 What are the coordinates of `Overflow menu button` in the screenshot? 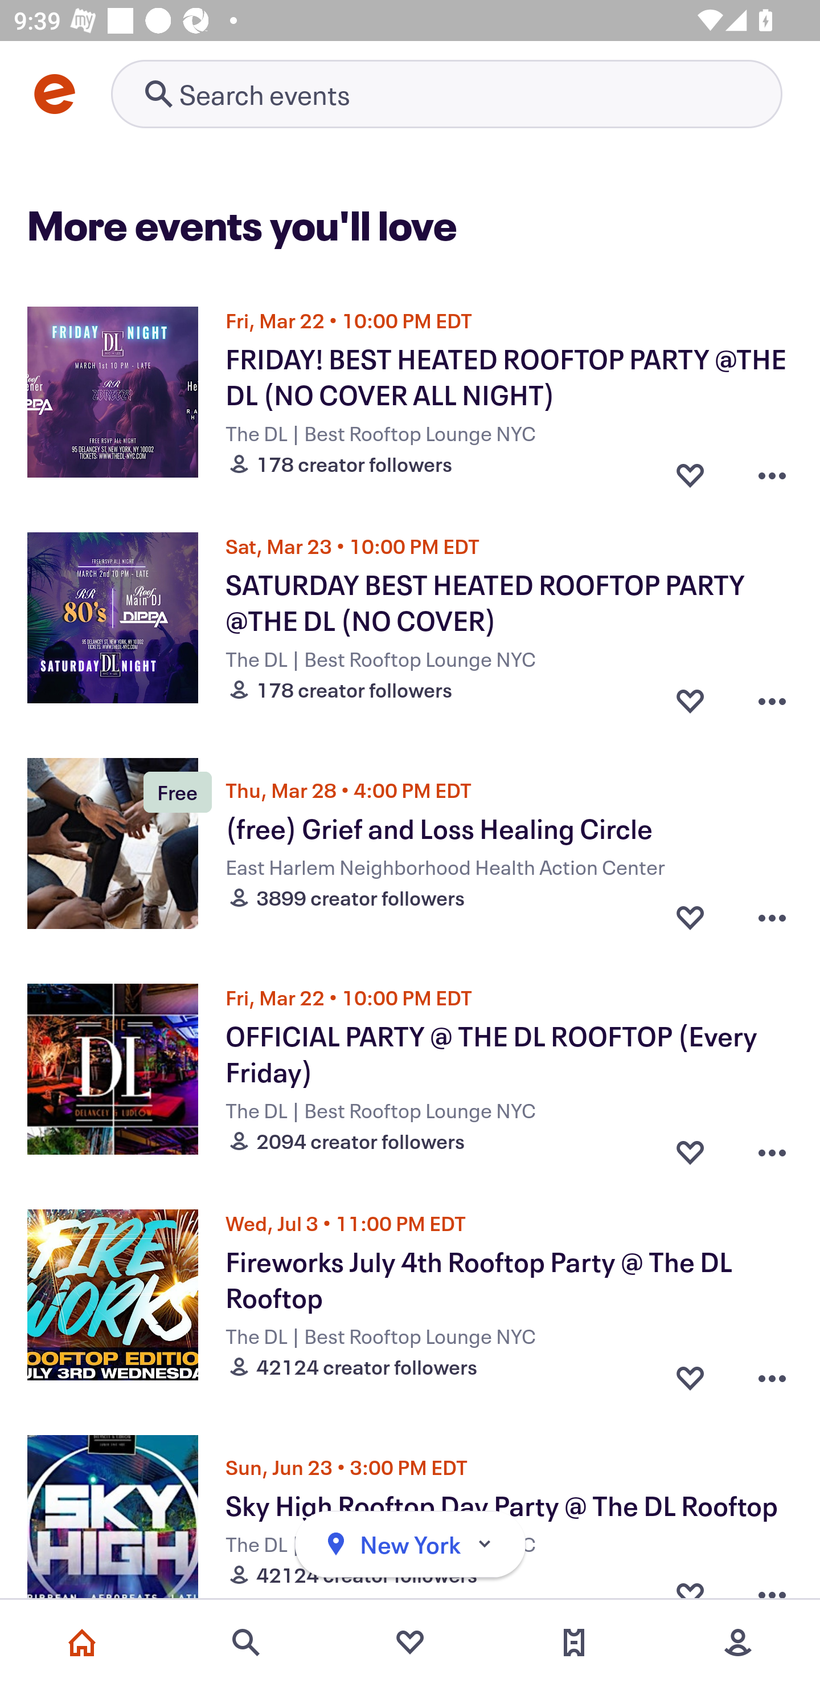 It's located at (772, 470).